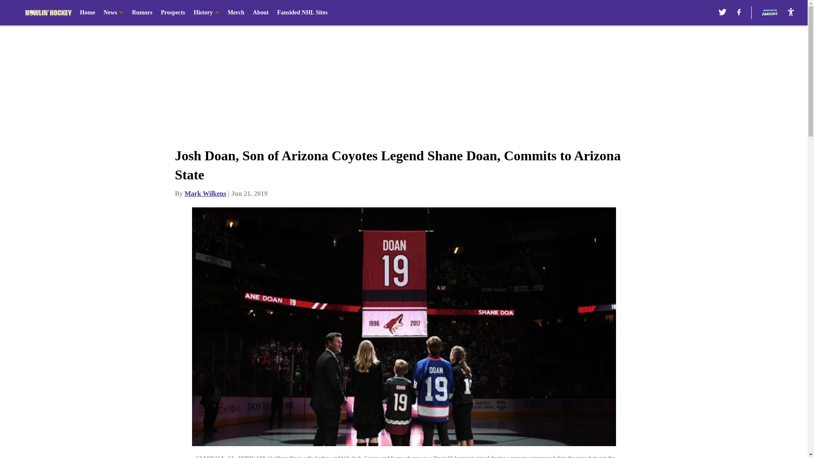 The height and width of the screenshot is (458, 814). Describe the element at coordinates (205, 193) in the screenshot. I see `Mark Wilkens` at that location.